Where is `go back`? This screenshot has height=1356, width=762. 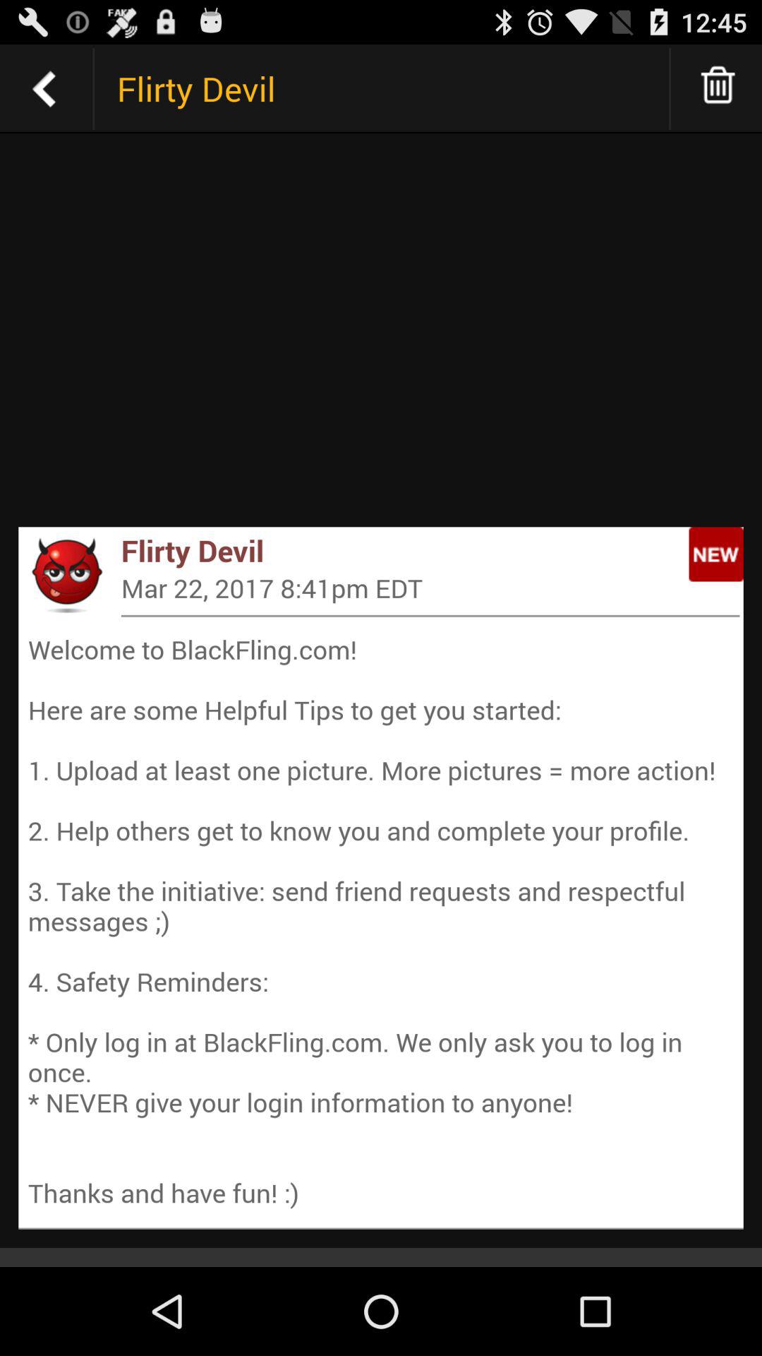 go back is located at coordinates (44, 89).